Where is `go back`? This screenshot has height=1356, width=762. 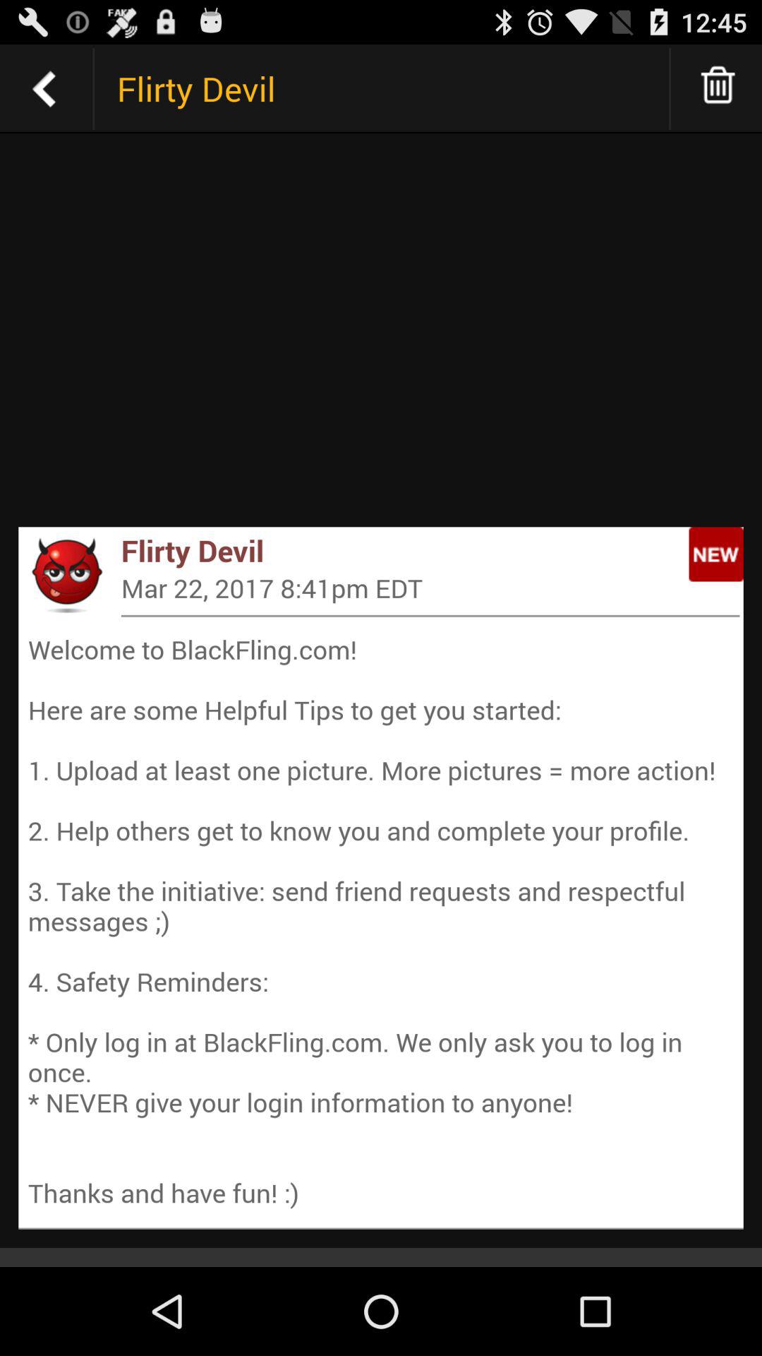 go back is located at coordinates (44, 89).